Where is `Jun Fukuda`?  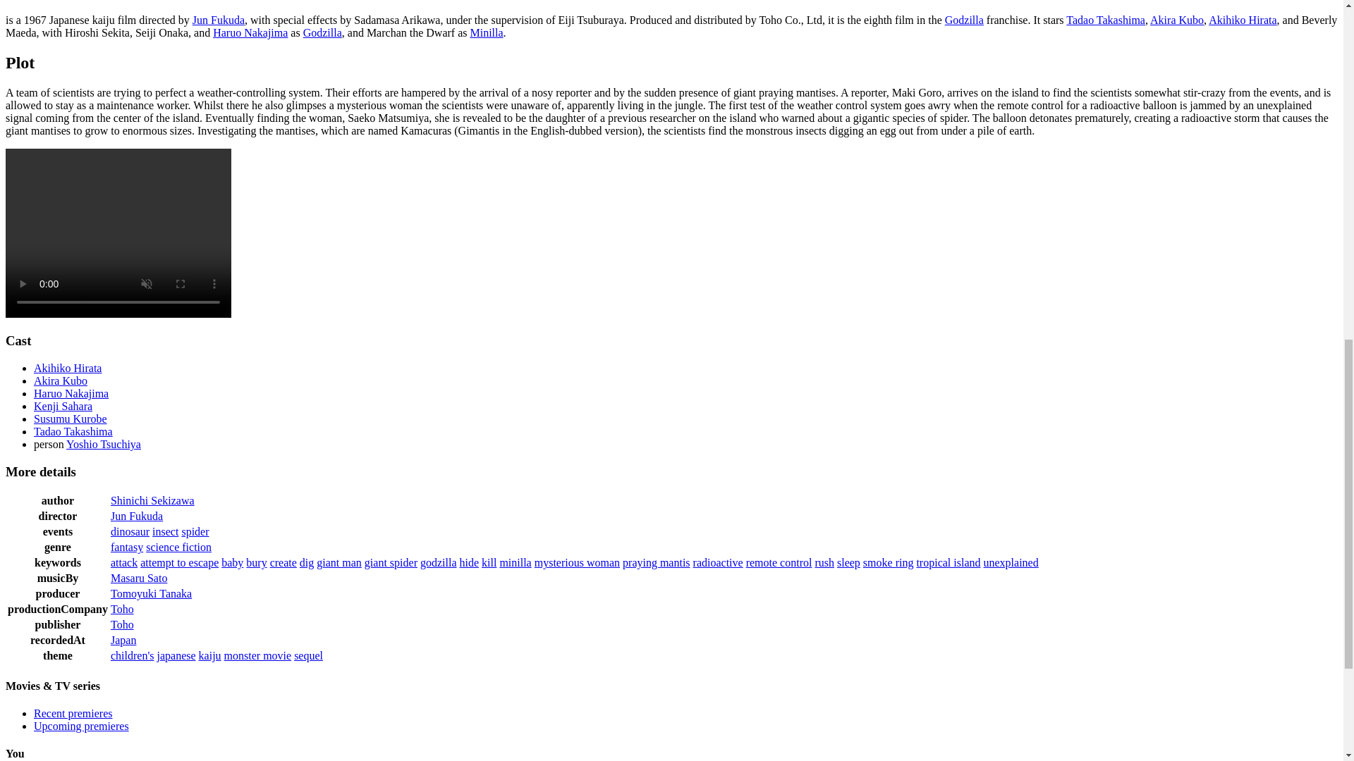
Jun Fukuda is located at coordinates (137, 516).